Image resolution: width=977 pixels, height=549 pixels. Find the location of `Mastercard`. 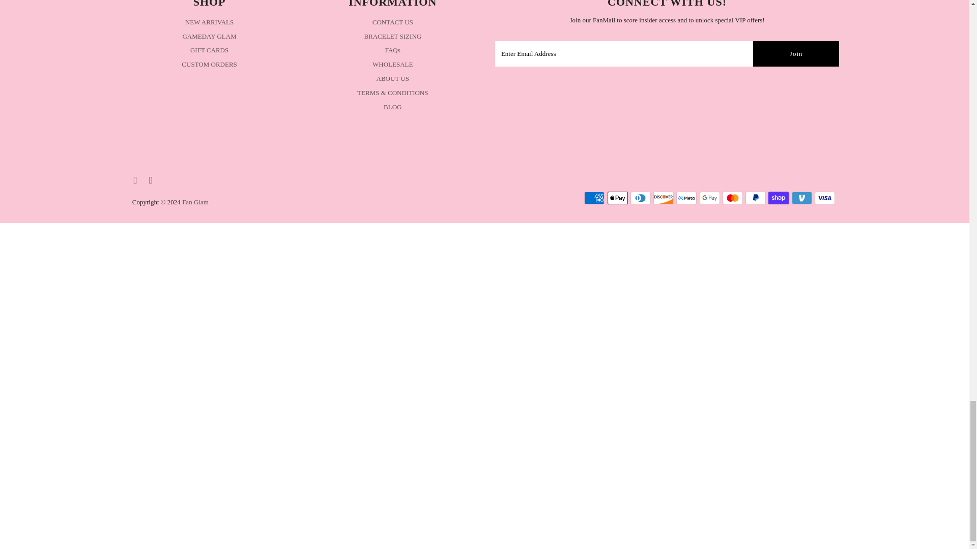

Mastercard is located at coordinates (733, 197).